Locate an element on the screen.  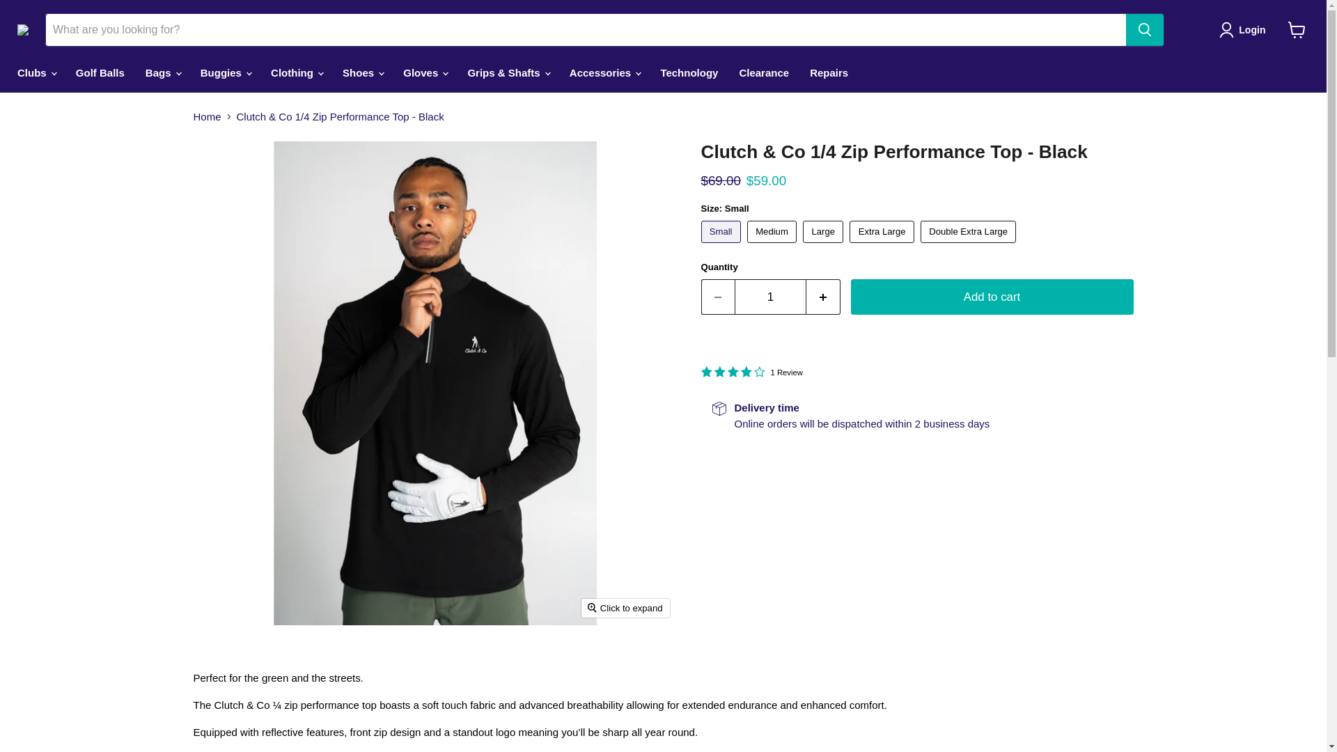
View cart is located at coordinates (1297, 29).